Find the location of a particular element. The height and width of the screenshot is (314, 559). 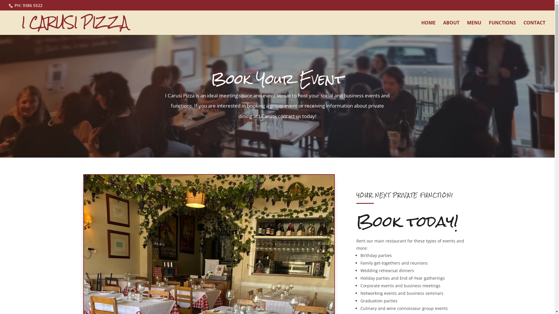

CONTACT is located at coordinates (535, 28).